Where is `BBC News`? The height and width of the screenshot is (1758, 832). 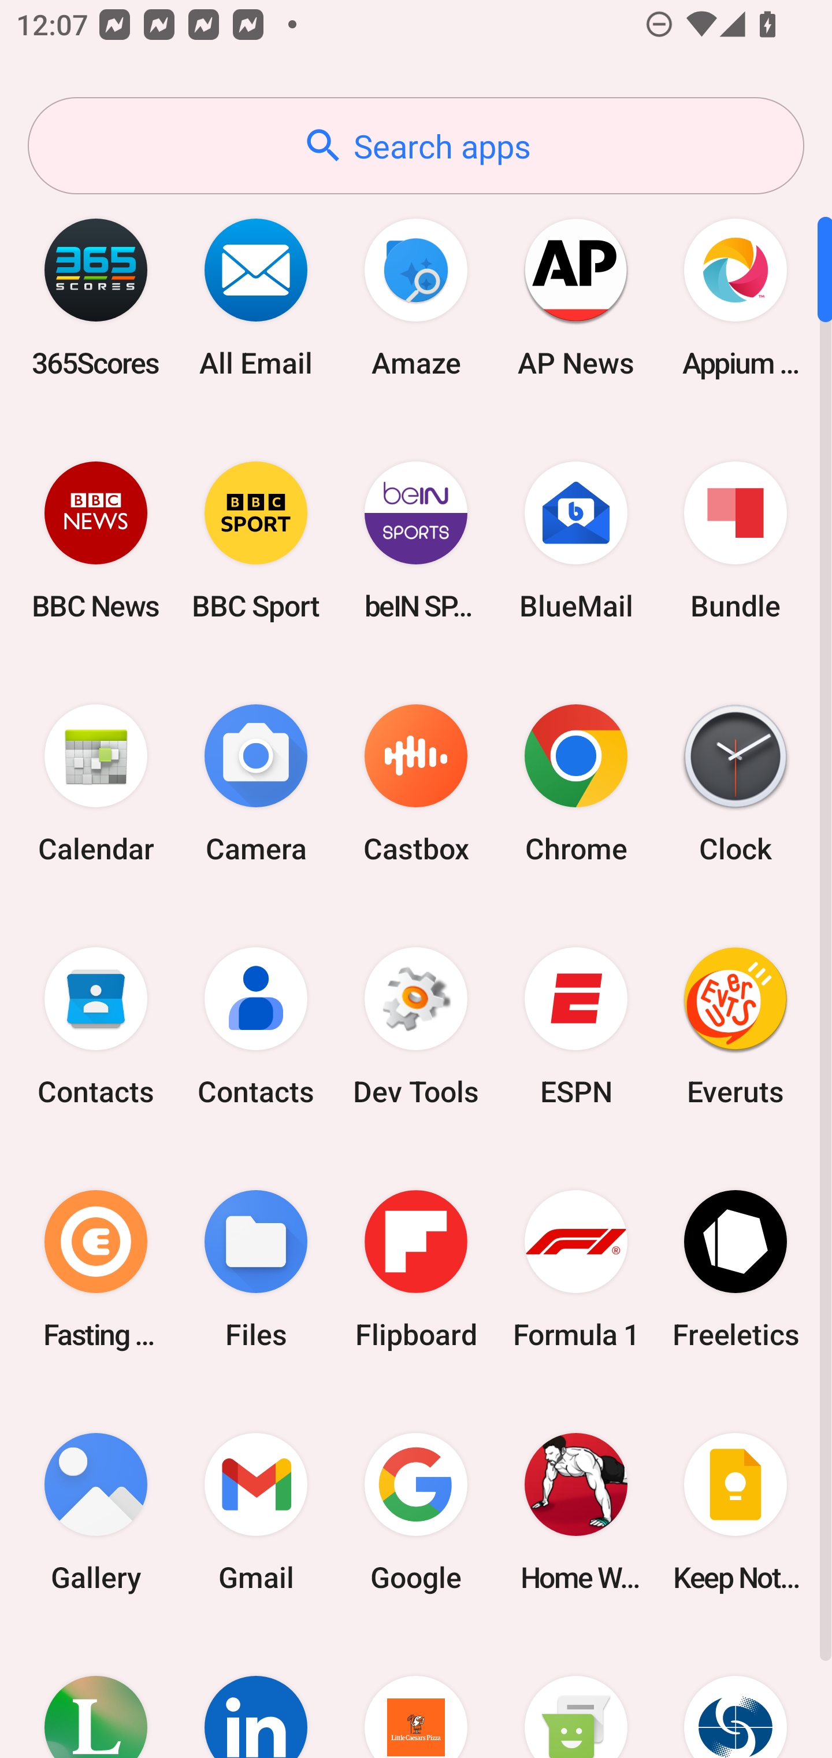
BBC News is located at coordinates (96, 540).